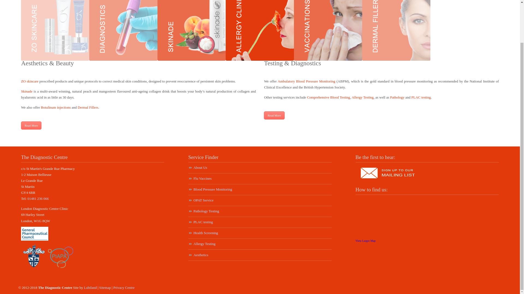  Describe the element at coordinates (31, 125) in the screenshot. I see `Read More` at that location.